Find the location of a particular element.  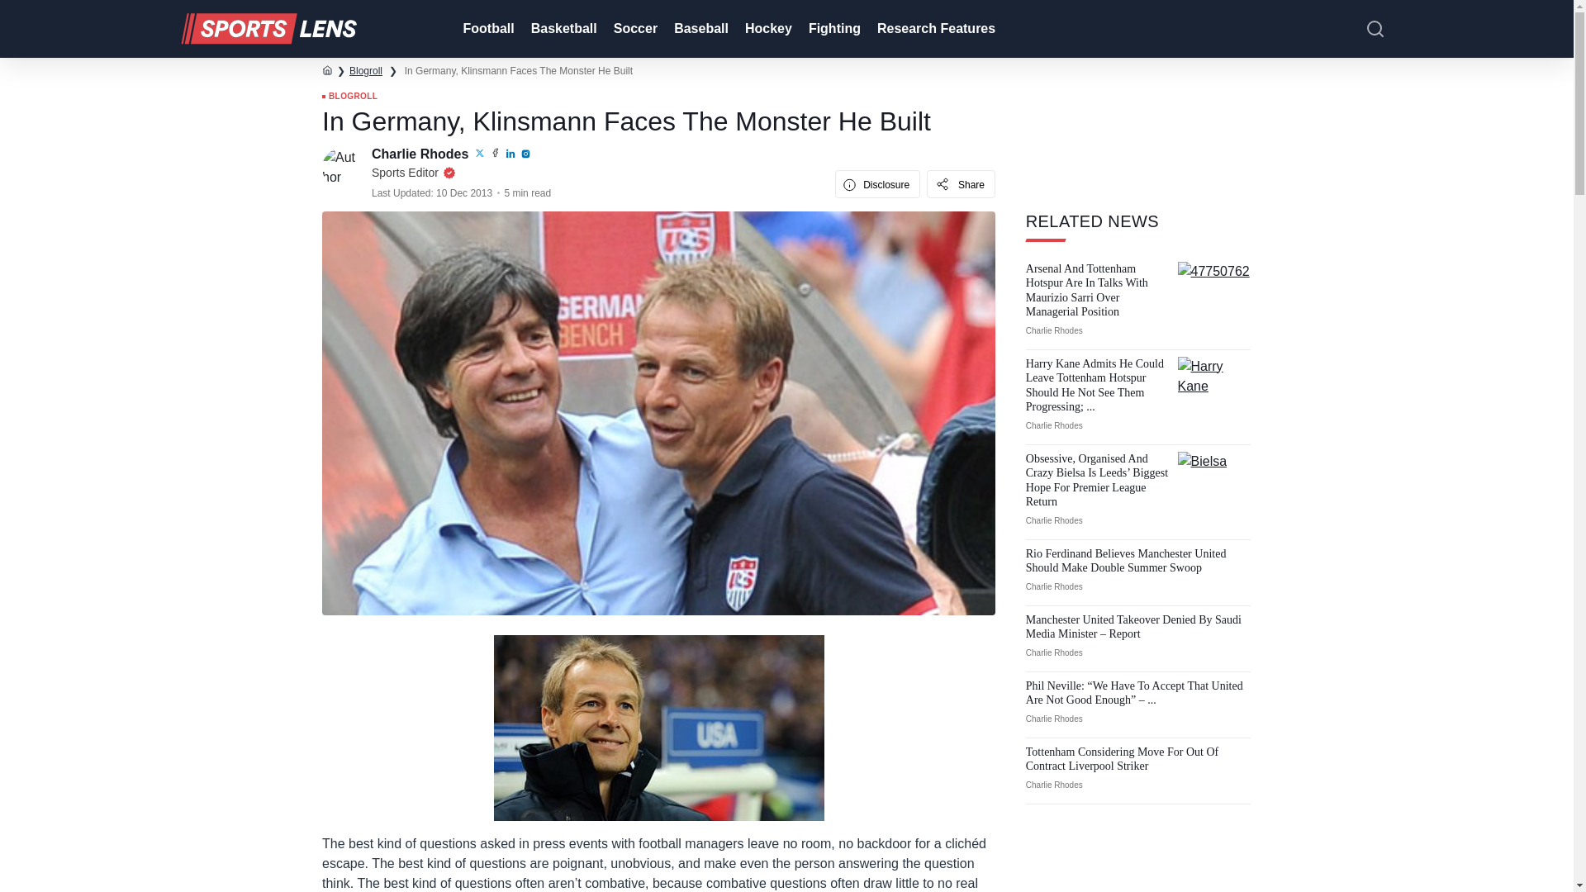

Share is located at coordinates (961, 183).